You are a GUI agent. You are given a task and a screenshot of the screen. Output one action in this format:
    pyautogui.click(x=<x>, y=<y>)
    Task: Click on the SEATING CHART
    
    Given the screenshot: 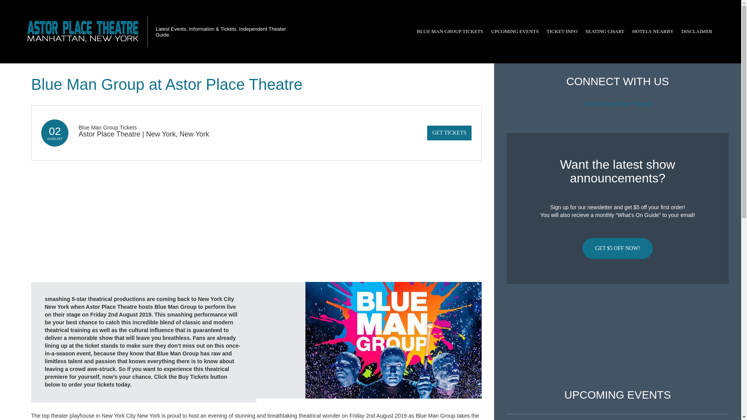 What is the action you would take?
    pyautogui.click(x=605, y=31)
    